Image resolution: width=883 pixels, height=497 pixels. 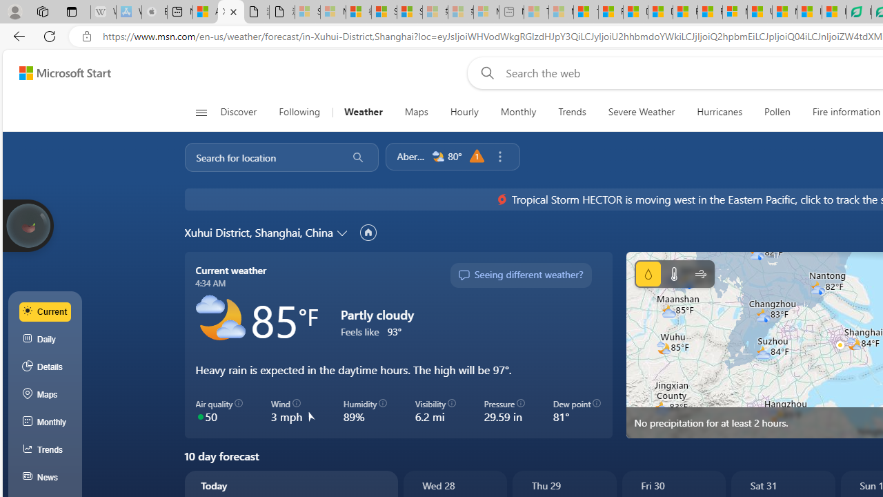 I want to click on Food and Drink - MSN, so click(x=610, y=12).